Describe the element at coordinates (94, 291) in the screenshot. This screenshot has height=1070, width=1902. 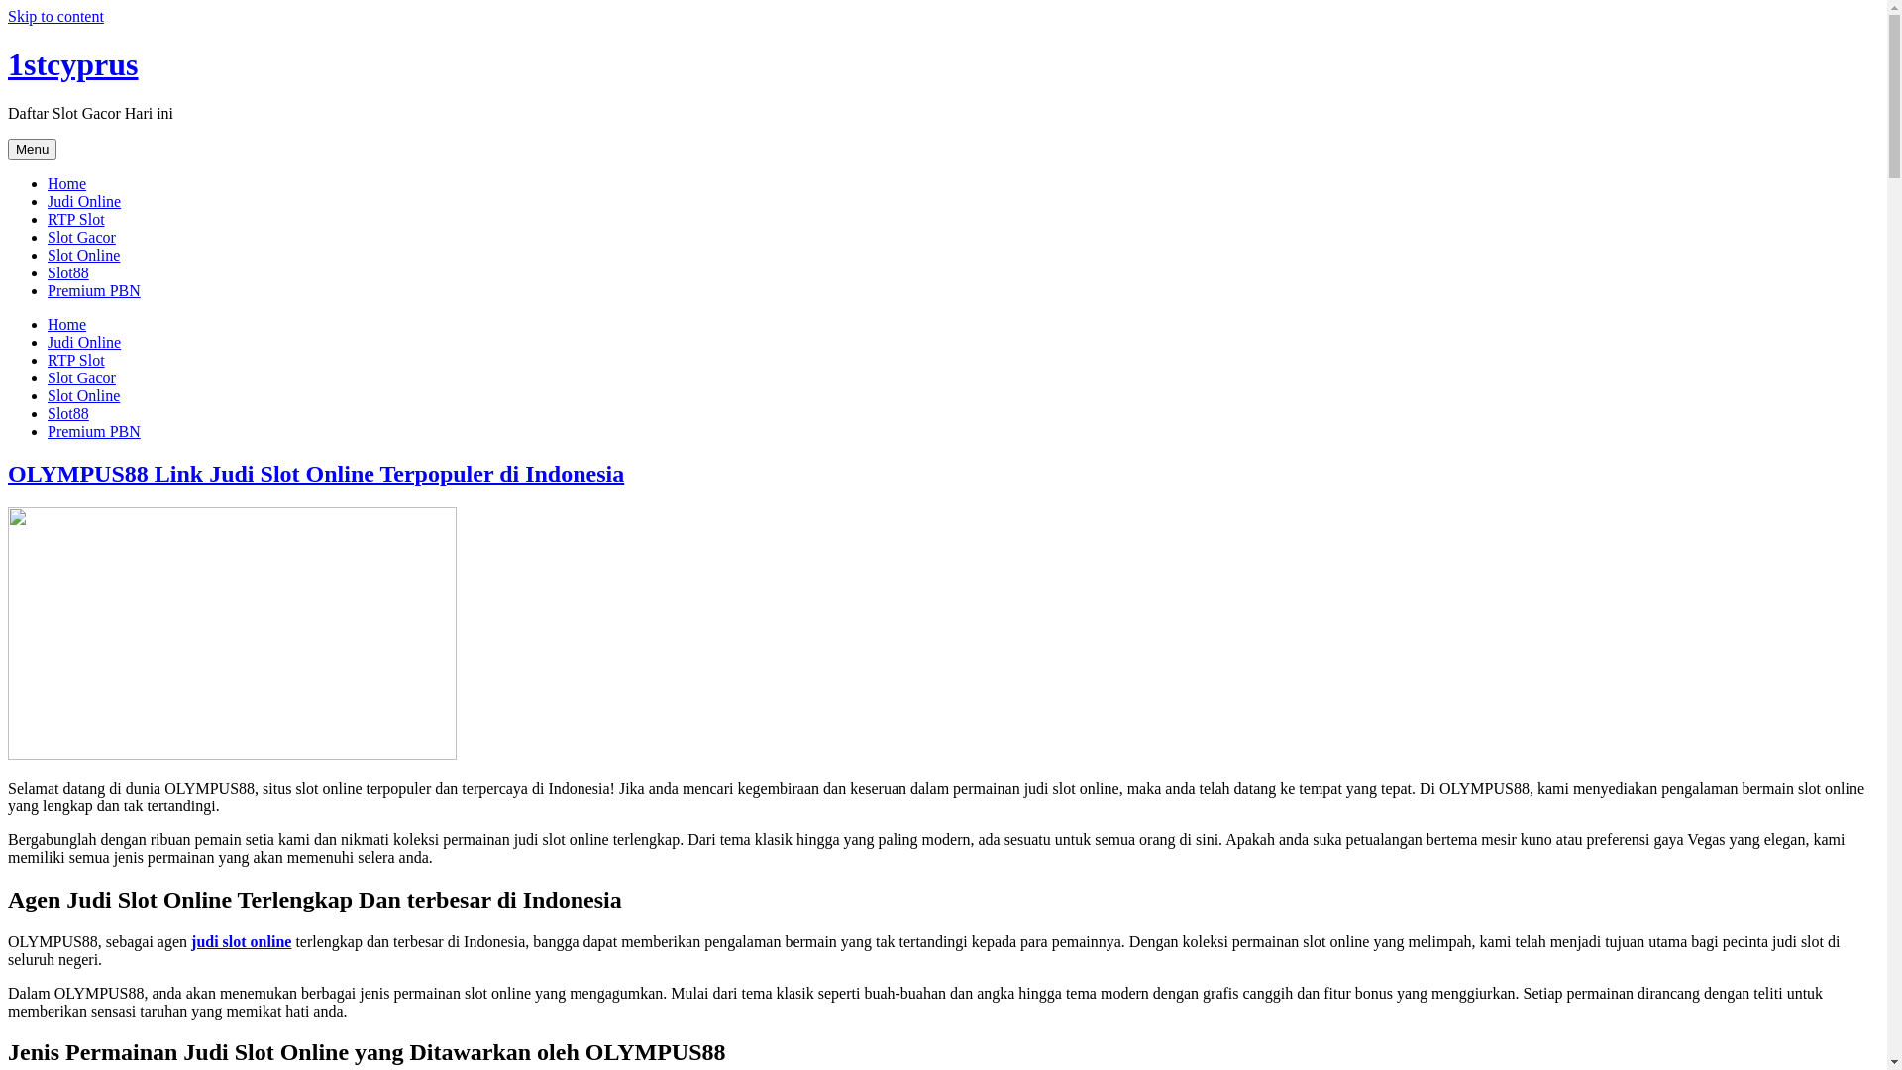
I see `Premium PBN` at that location.